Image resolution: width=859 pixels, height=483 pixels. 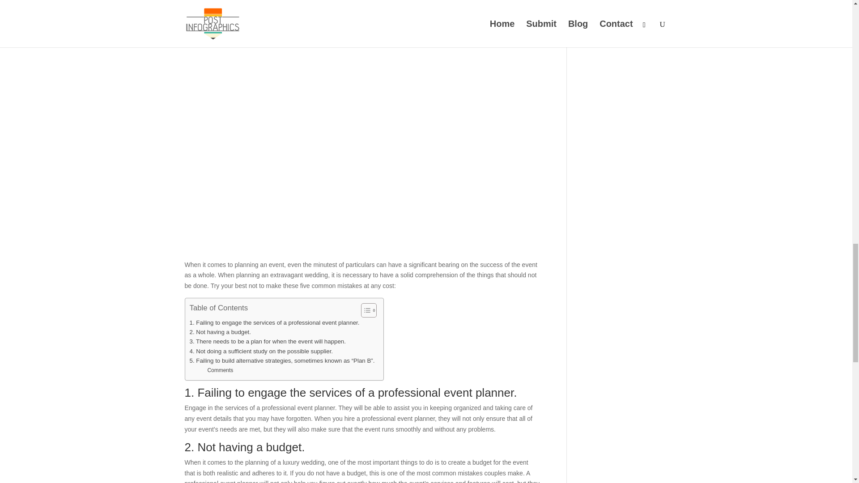 I want to click on 2. Not having a budget., so click(x=221, y=332).